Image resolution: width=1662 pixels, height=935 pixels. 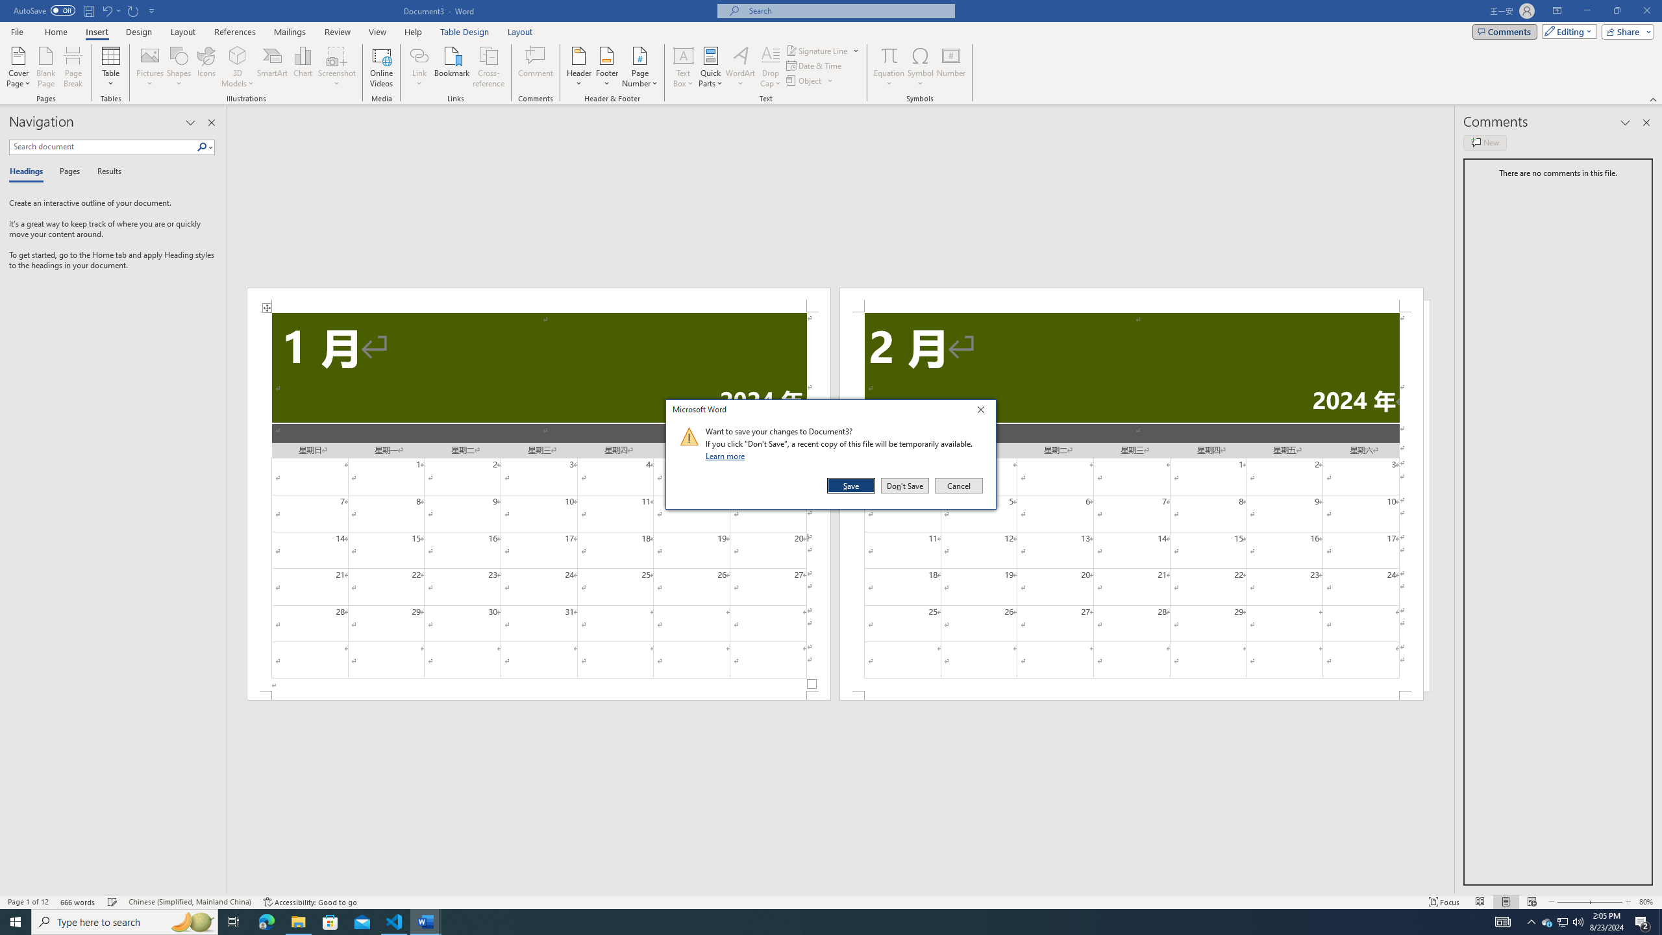 I want to click on New comment, so click(x=1484, y=142).